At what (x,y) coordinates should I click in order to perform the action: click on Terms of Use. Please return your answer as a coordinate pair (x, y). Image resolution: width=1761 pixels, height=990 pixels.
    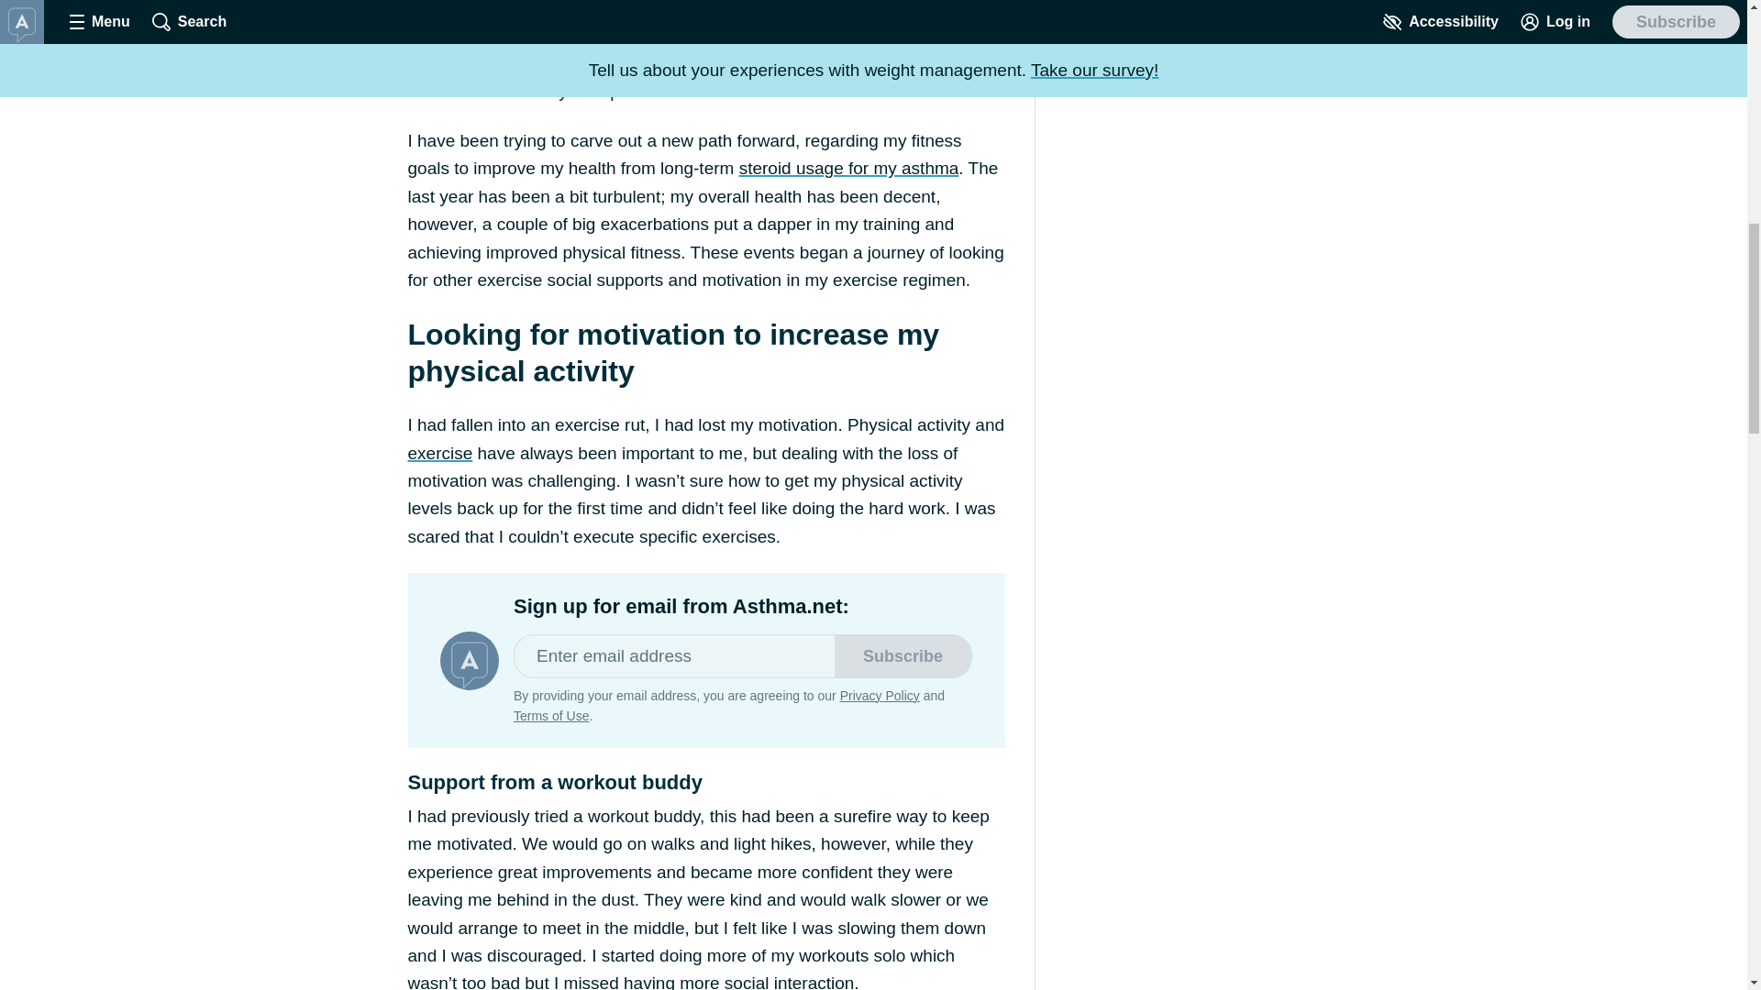
    Looking at the image, I should click on (550, 716).